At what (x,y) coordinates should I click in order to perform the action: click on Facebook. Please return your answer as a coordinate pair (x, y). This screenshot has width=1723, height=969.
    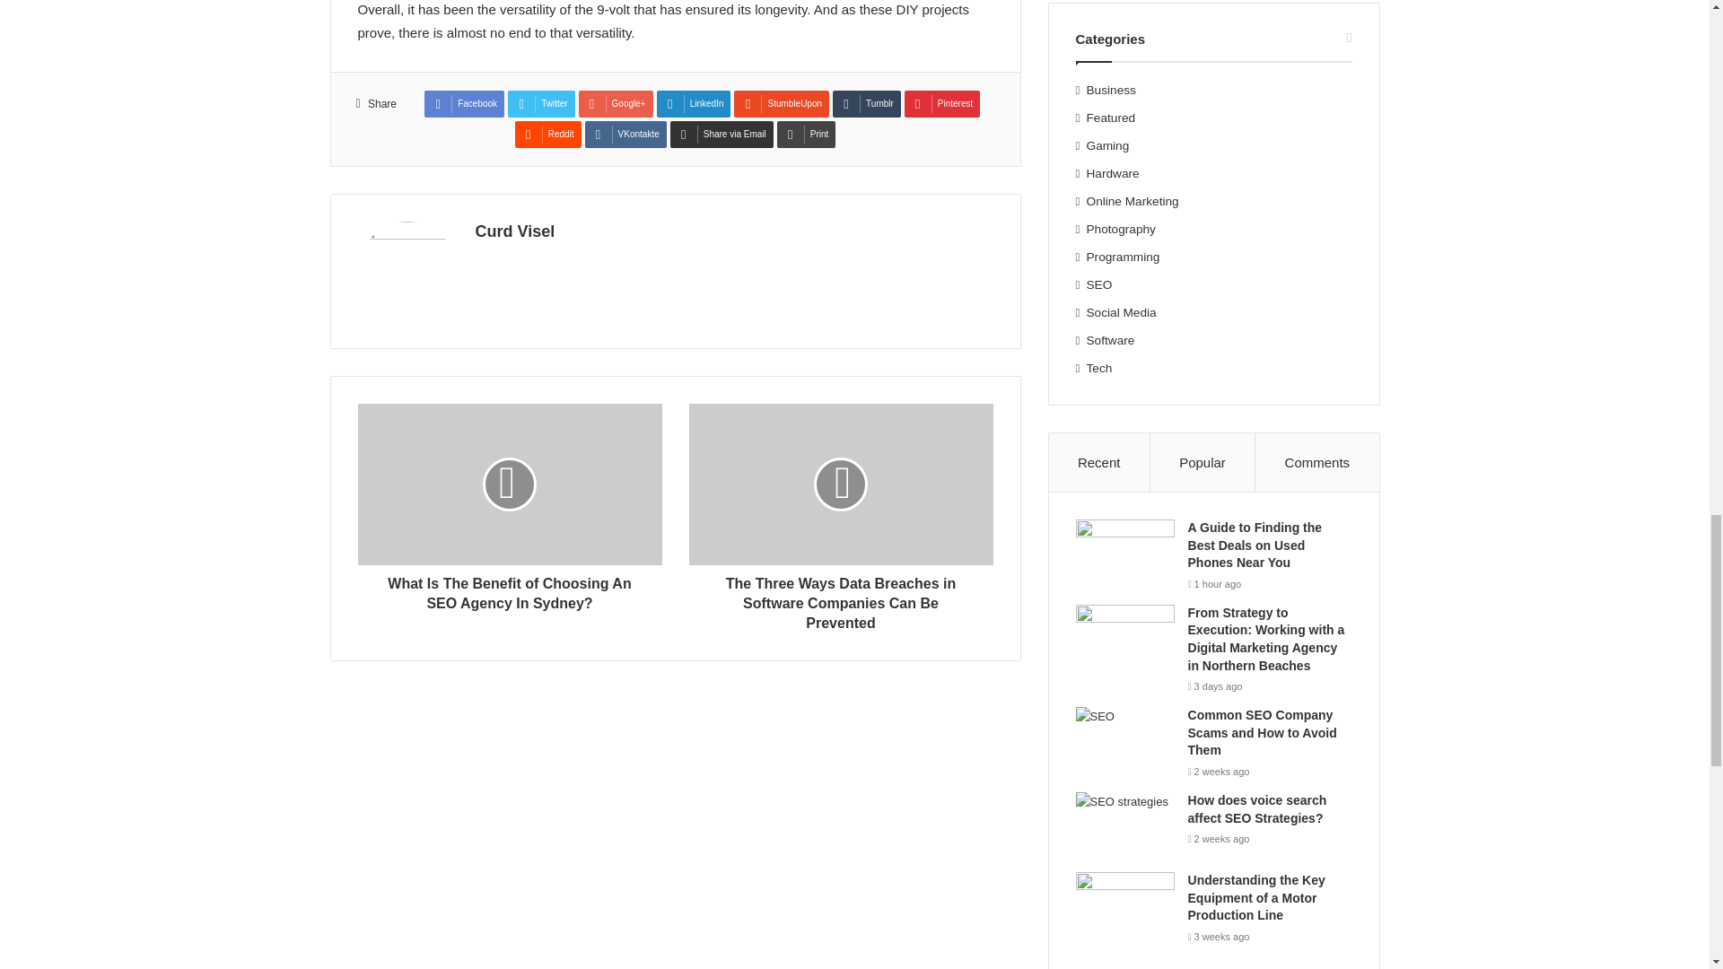
    Looking at the image, I should click on (464, 104).